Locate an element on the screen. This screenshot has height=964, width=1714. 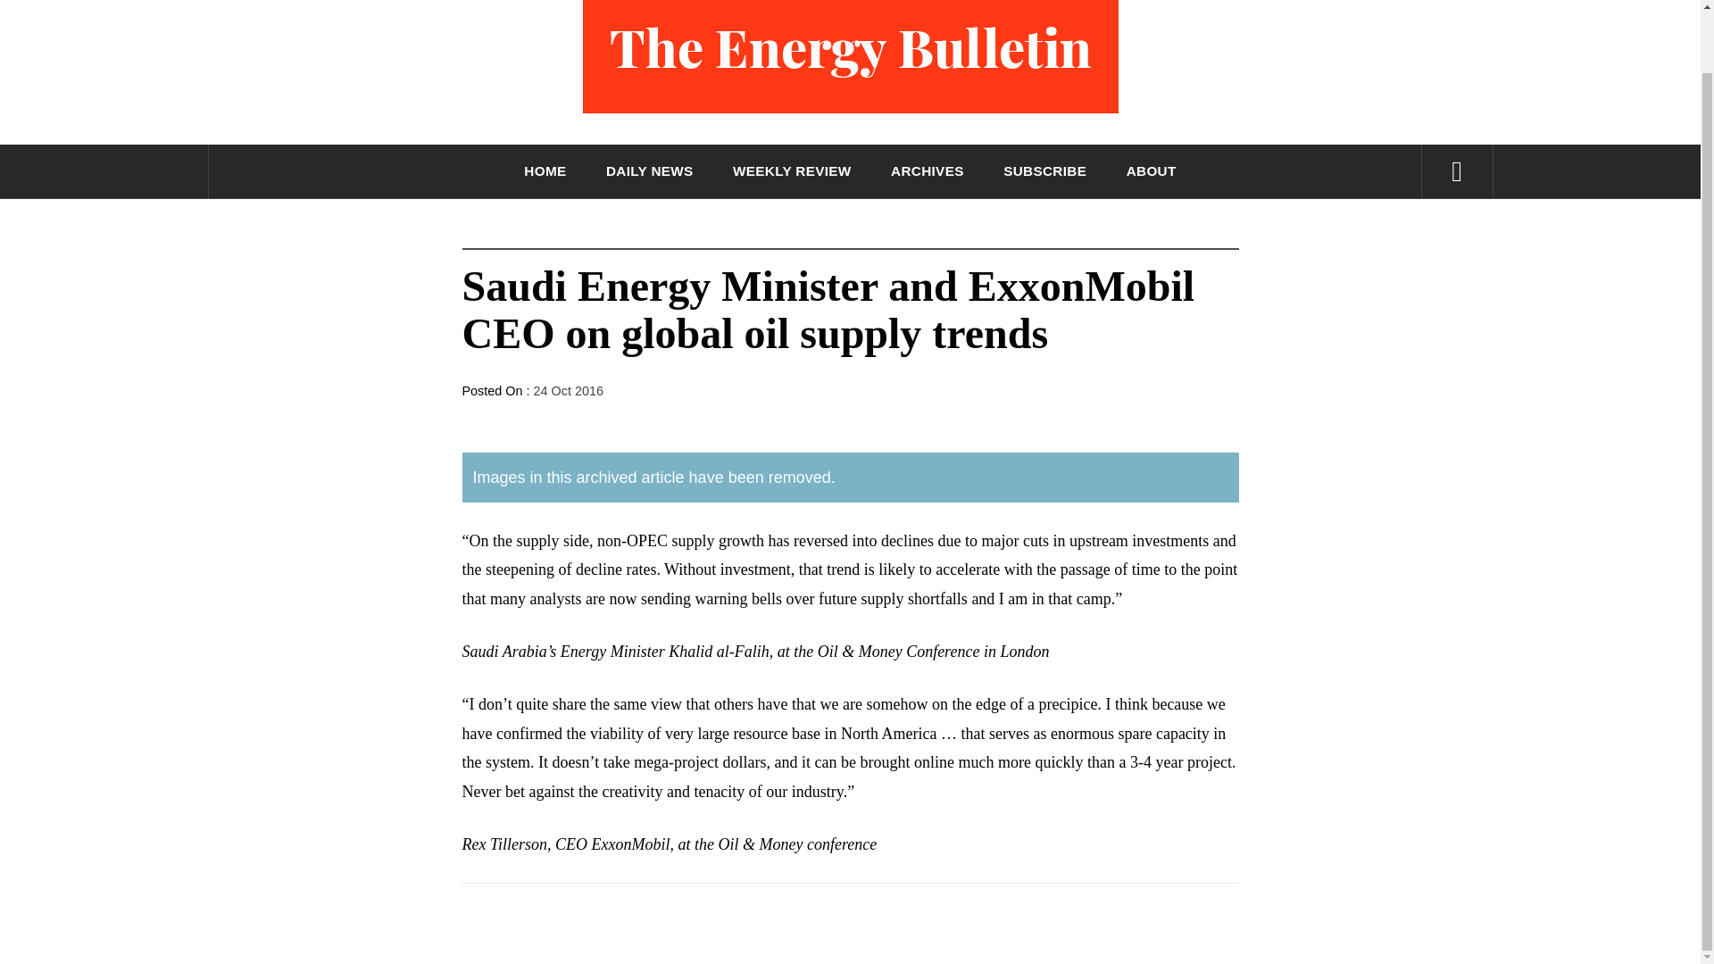
ABOUT is located at coordinates (1152, 171).